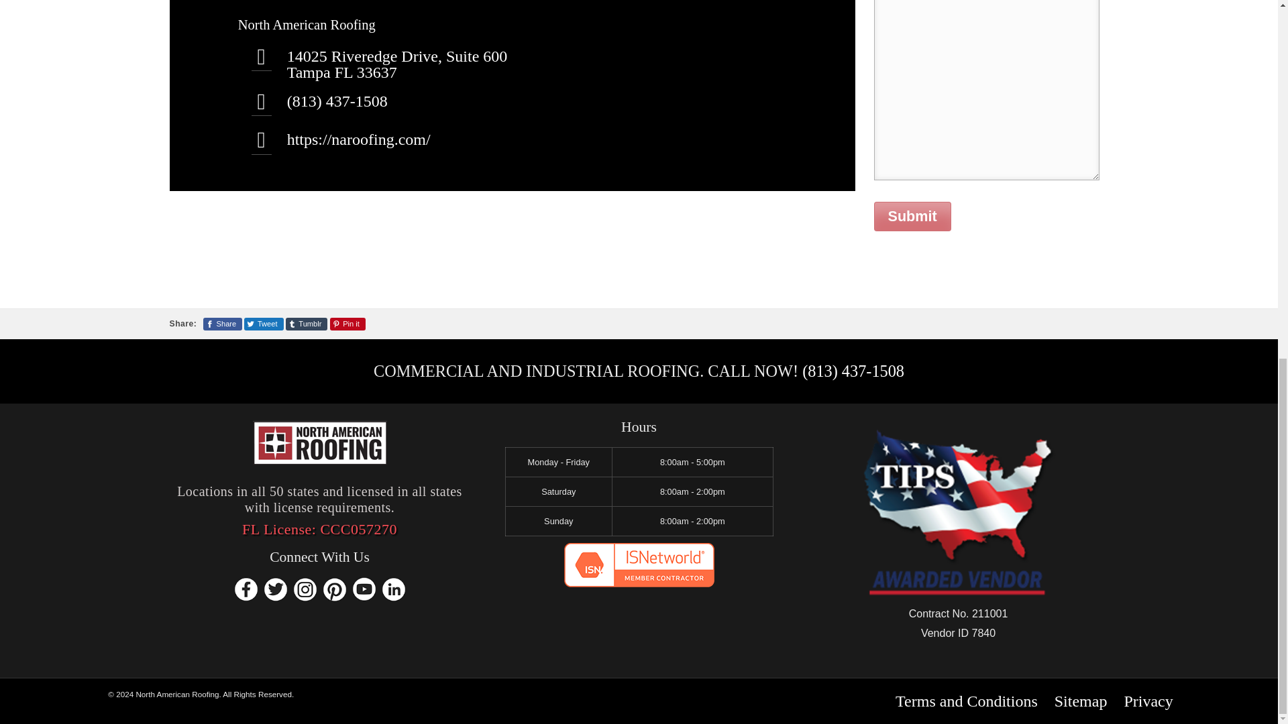 The width and height of the screenshot is (1288, 724). I want to click on Instagram, so click(305, 589).